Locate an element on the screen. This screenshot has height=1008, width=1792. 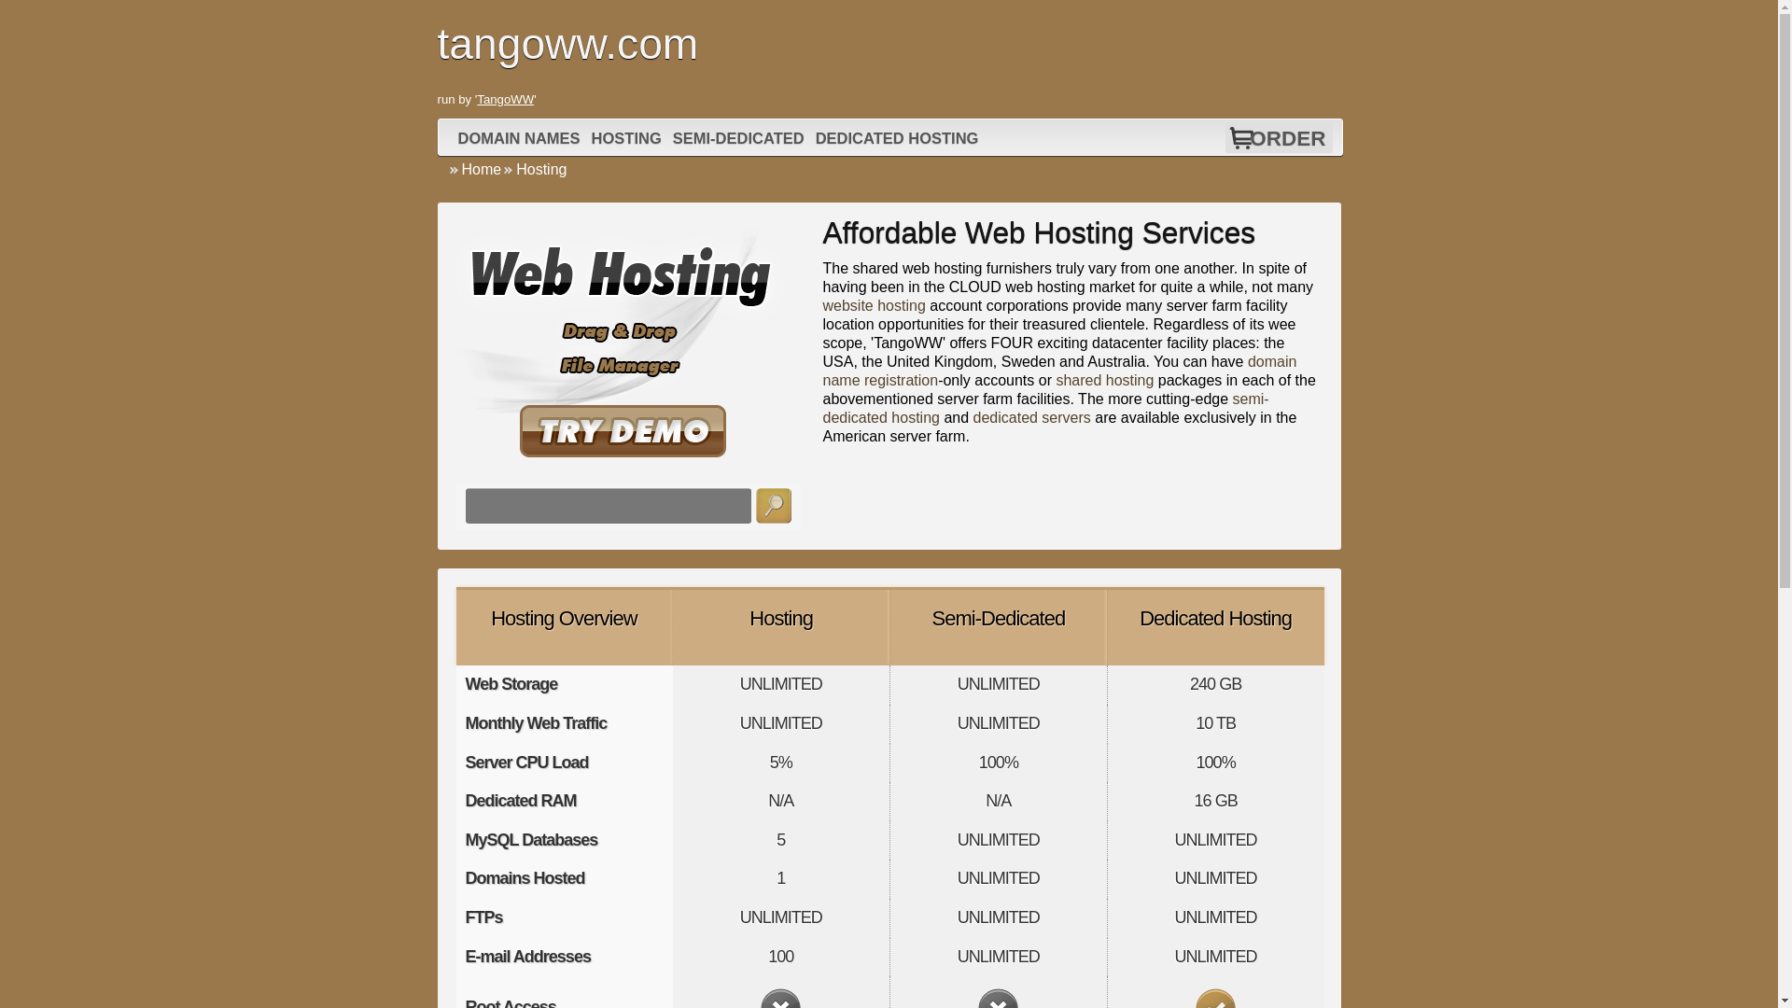
Execute a Domain Name Search is located at coordinates (774, 505).